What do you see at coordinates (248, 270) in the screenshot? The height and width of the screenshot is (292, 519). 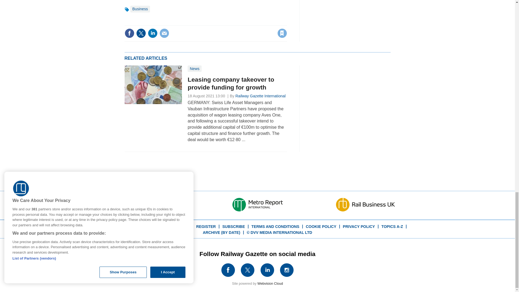 I see `Follow Railway Gazette on Twitter` at bounding box center [248, 270].